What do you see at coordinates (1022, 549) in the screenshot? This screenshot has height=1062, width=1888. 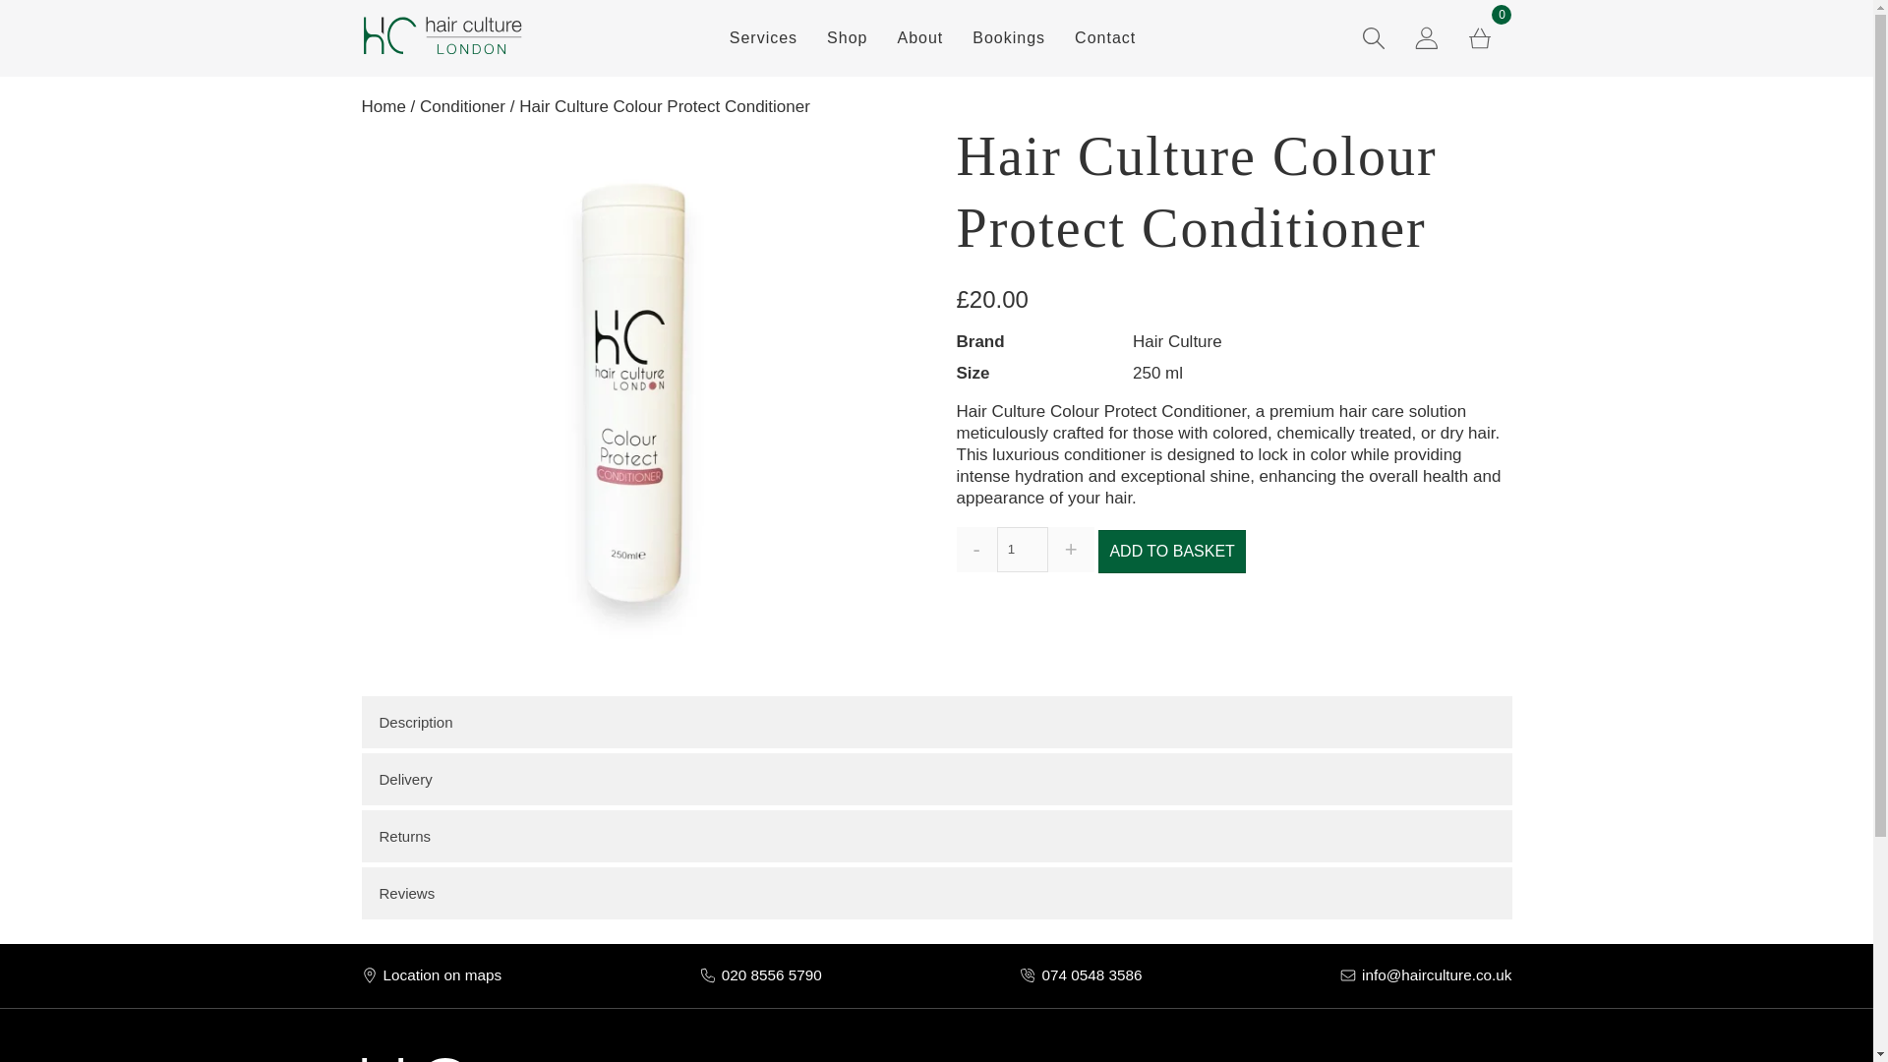 I see `1` at bounding box center [1022, 549].